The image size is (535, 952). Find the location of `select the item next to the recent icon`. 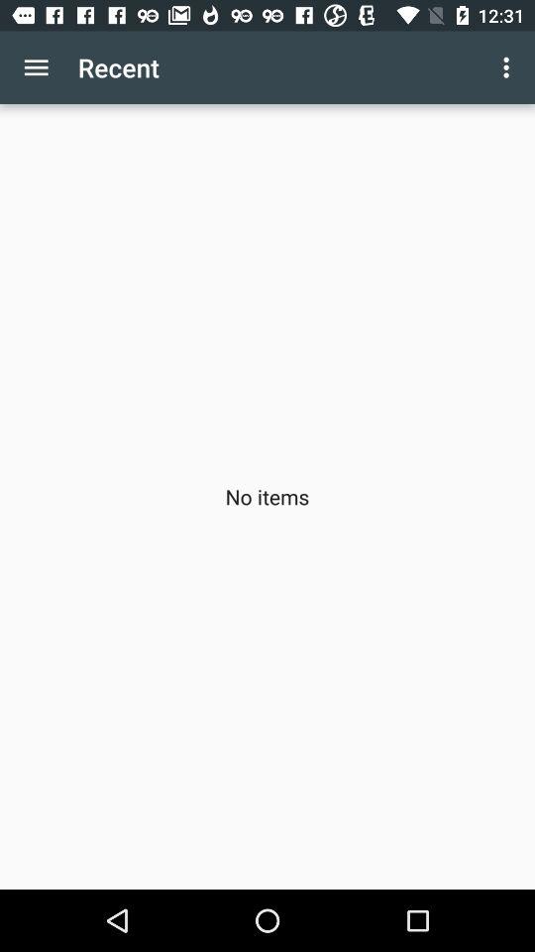

select the item next to the recent icon is located at coordinates (36, 67).